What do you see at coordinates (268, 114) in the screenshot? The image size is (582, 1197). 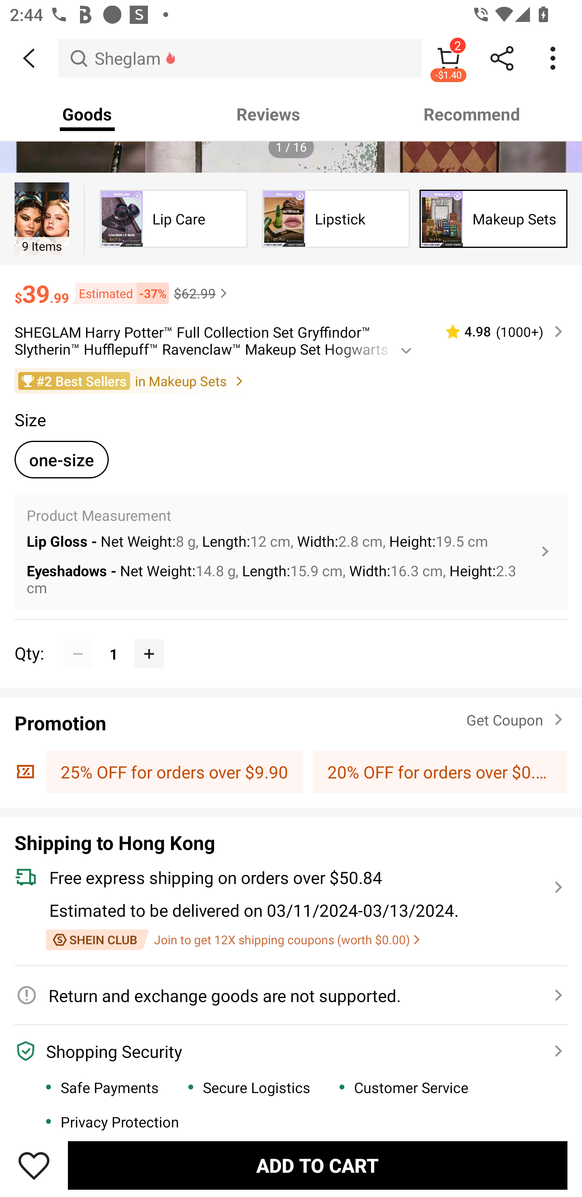 I see `Reviews` at bounding box center [268, 114].